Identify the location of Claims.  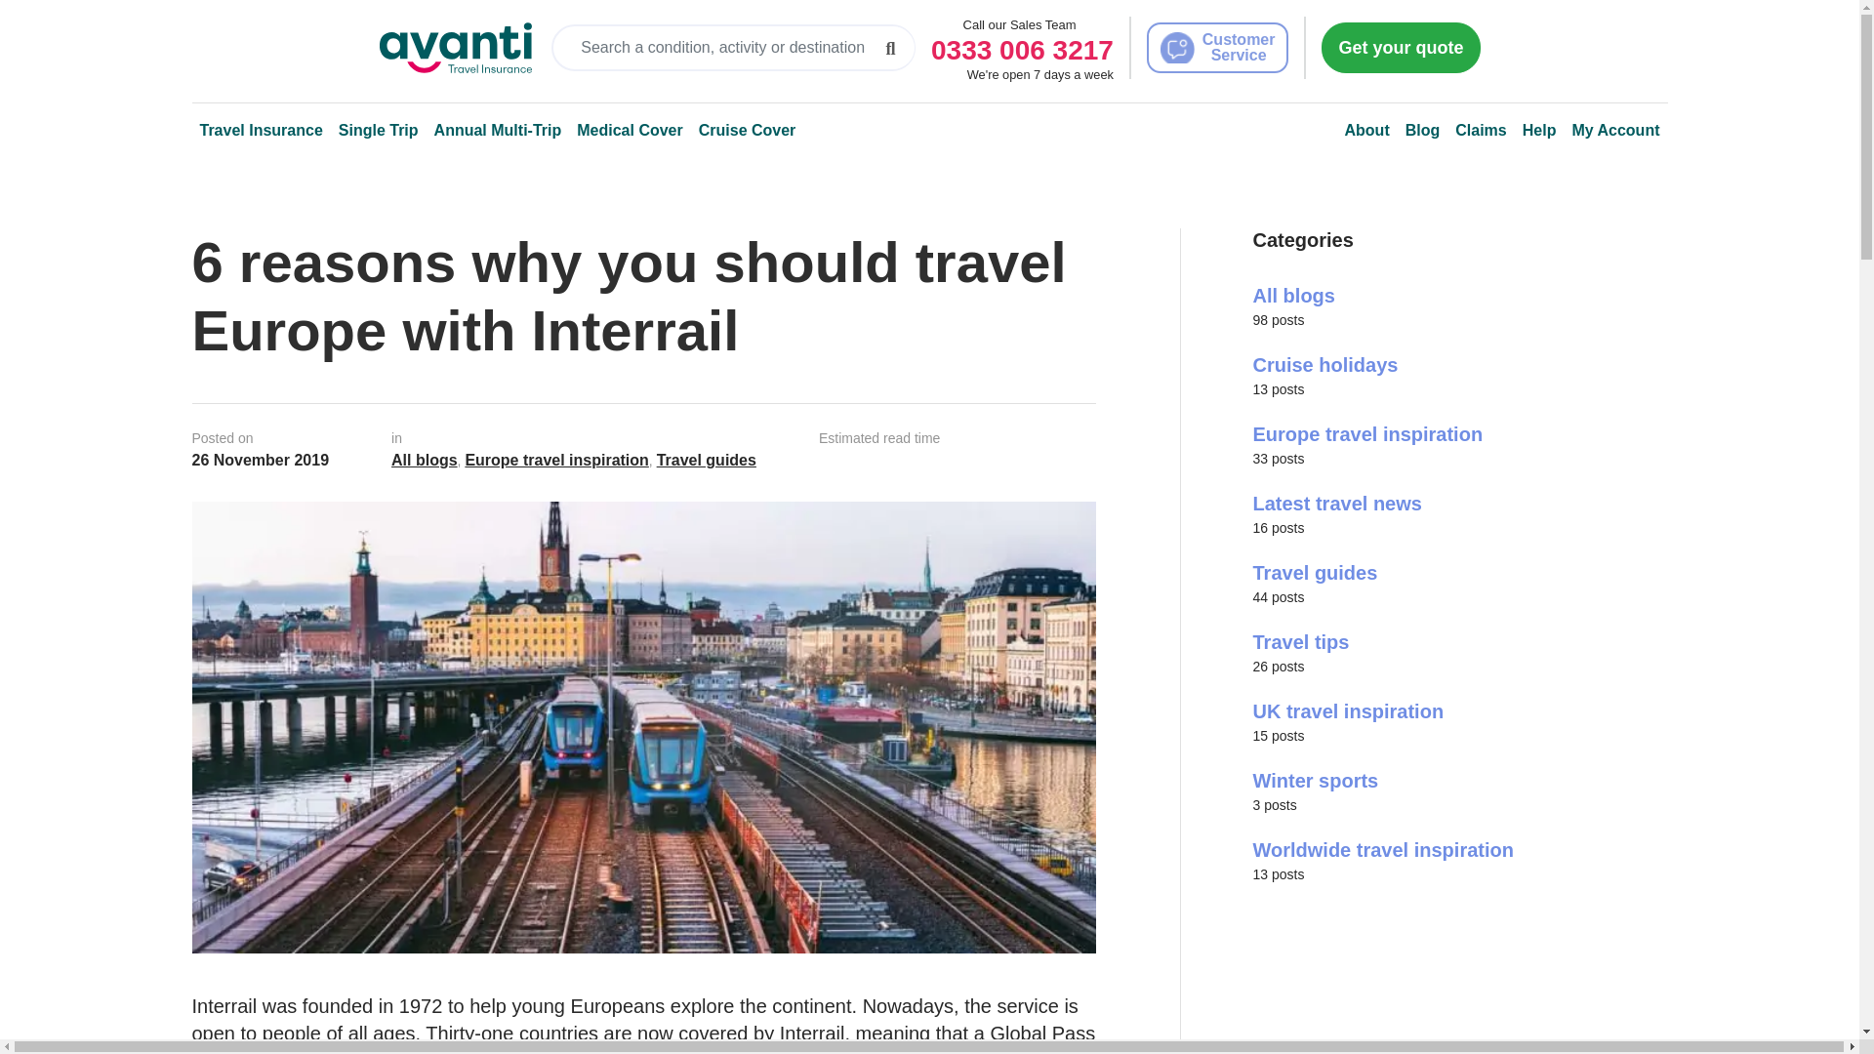
(1480, 131).